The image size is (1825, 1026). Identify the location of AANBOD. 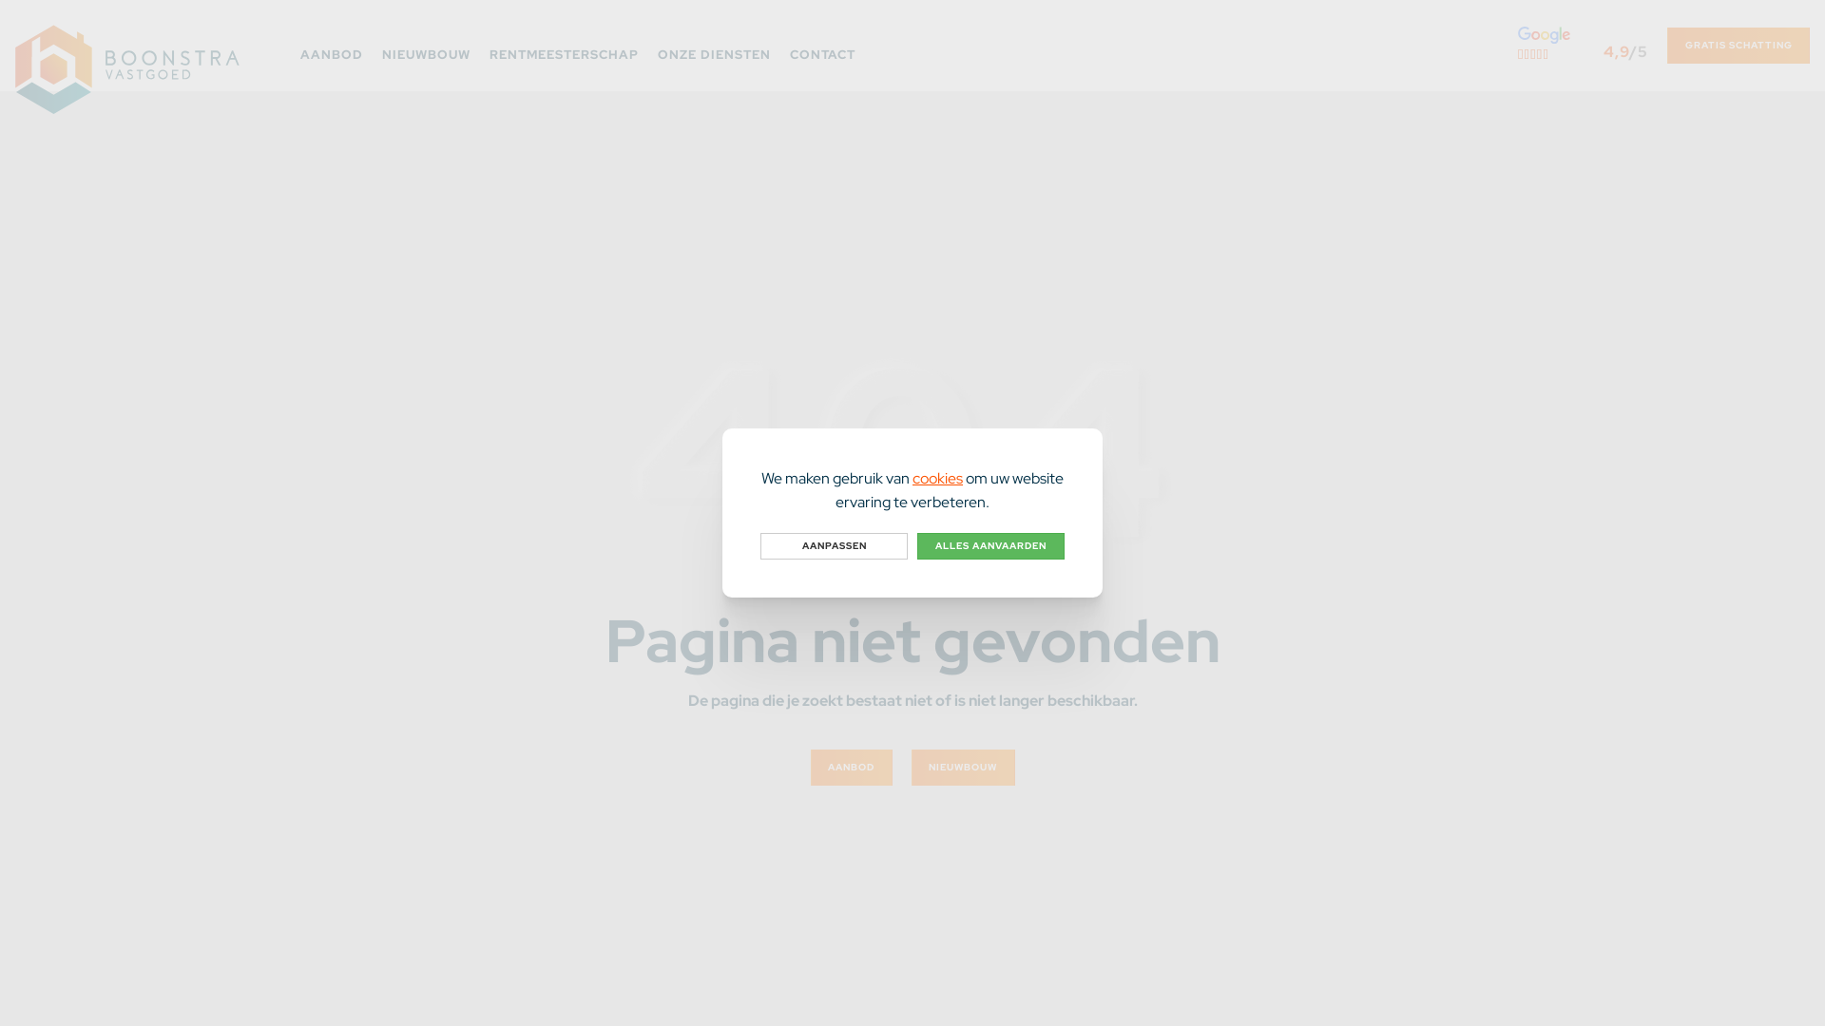
(851, 768).